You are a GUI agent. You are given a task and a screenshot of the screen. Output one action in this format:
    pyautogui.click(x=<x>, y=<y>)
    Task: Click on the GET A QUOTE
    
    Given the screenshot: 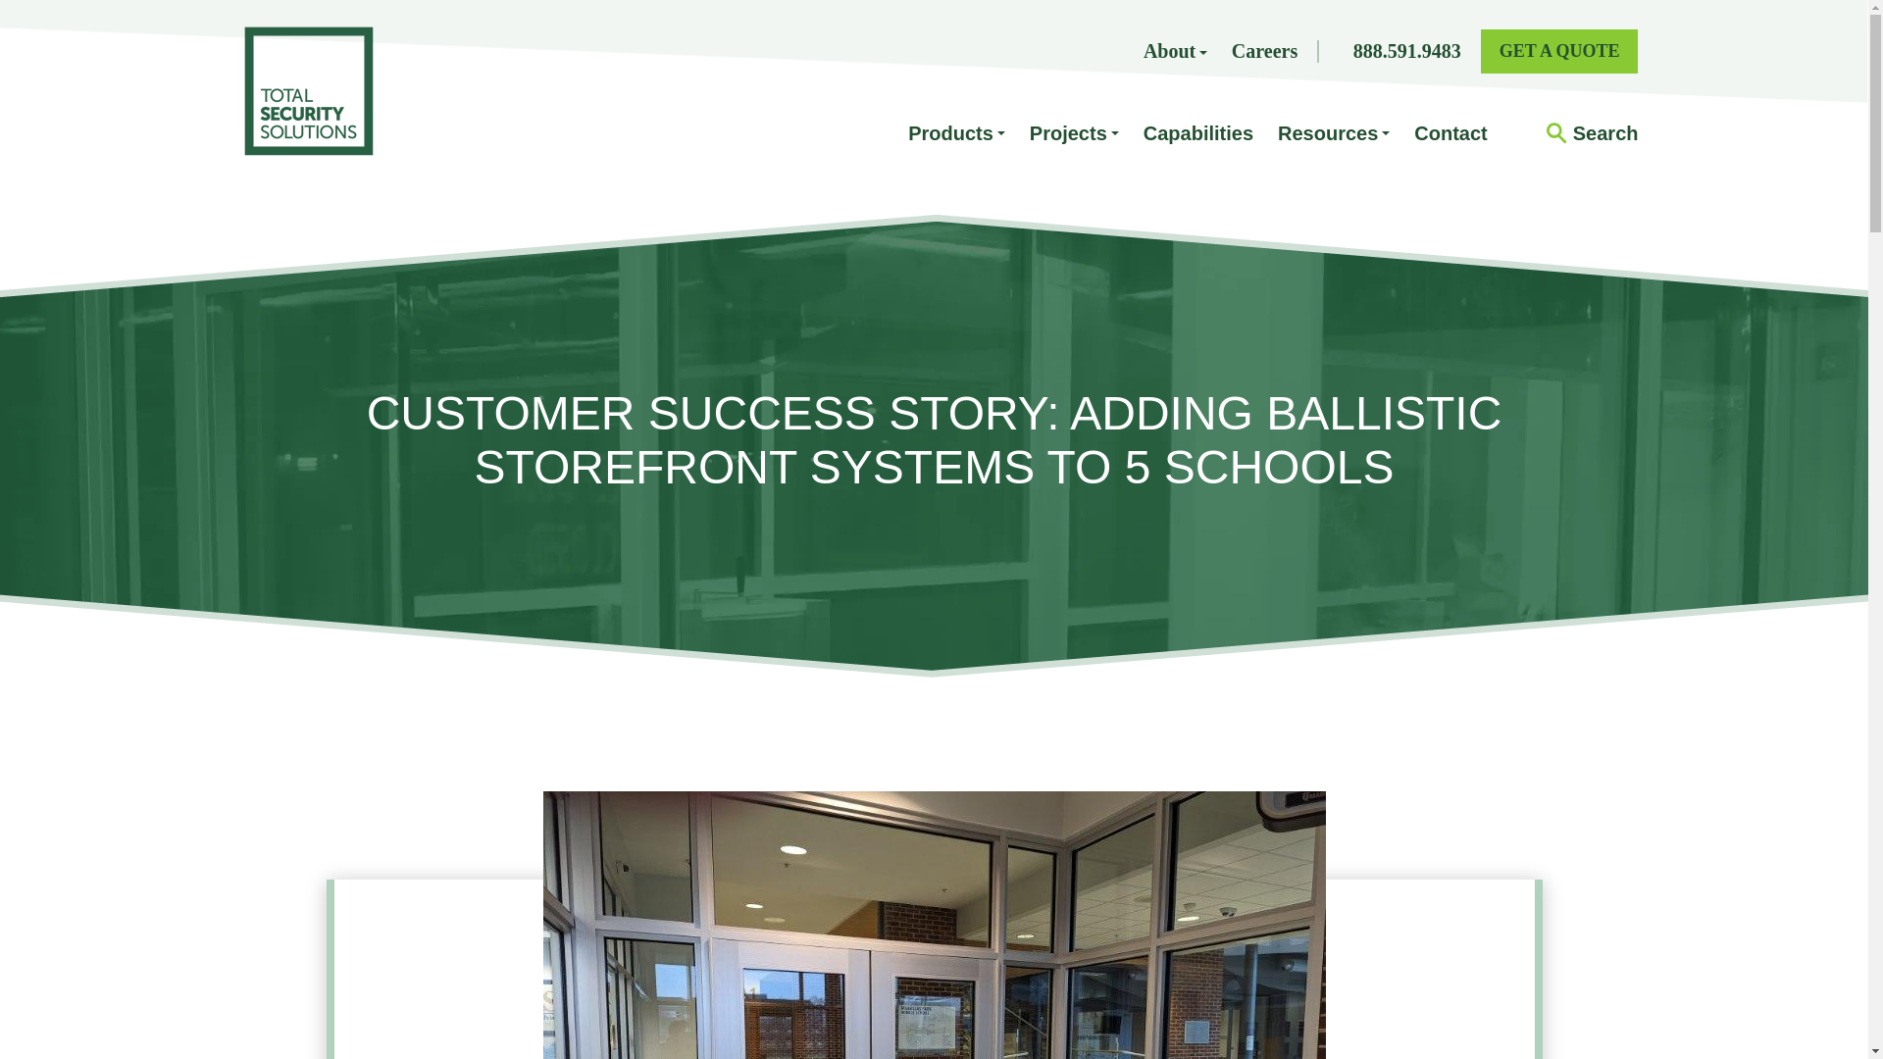 What is the action you would take?
    pyautogui.click(x=1559, y=51)
    